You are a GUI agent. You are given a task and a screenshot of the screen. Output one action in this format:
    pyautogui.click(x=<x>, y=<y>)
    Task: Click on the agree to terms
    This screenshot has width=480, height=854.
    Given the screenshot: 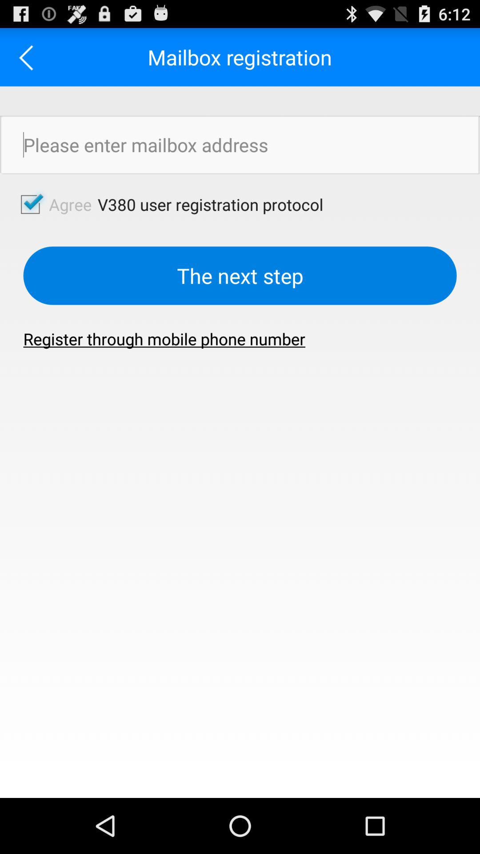 What is the action you would take?
    pyautogui.click(x=30, y=204)
    